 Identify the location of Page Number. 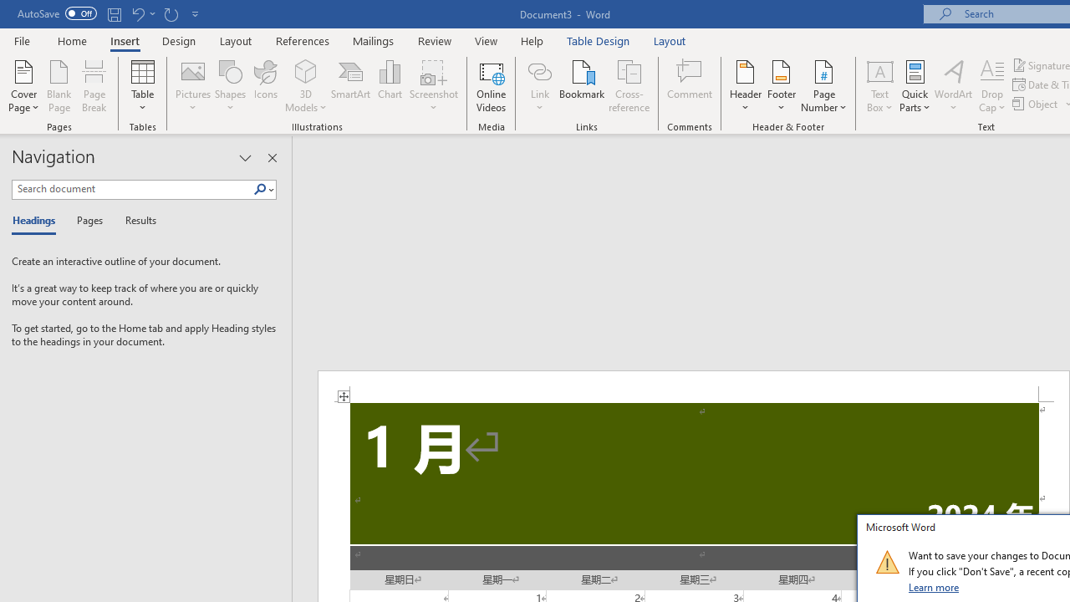
(824, 85).